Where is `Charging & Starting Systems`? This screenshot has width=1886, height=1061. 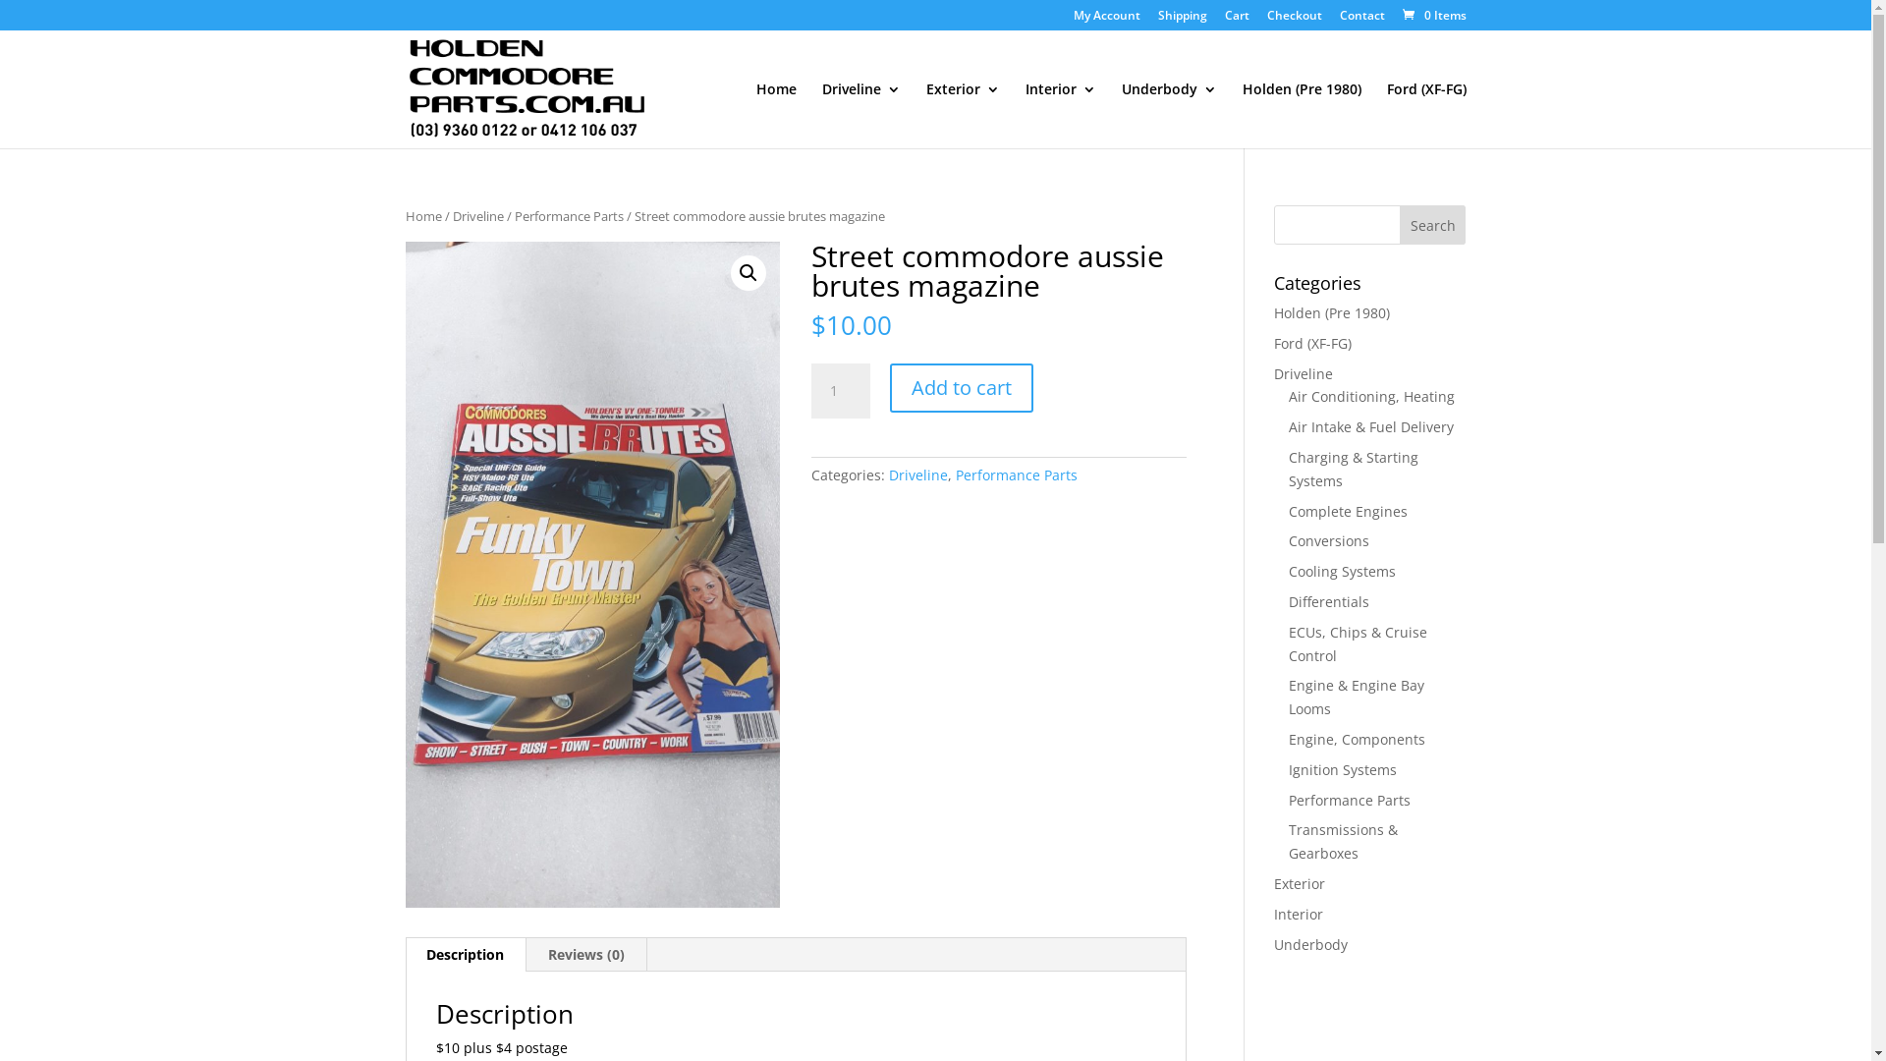
Charging & Starting Systems is located at coordinates (1354, 470).